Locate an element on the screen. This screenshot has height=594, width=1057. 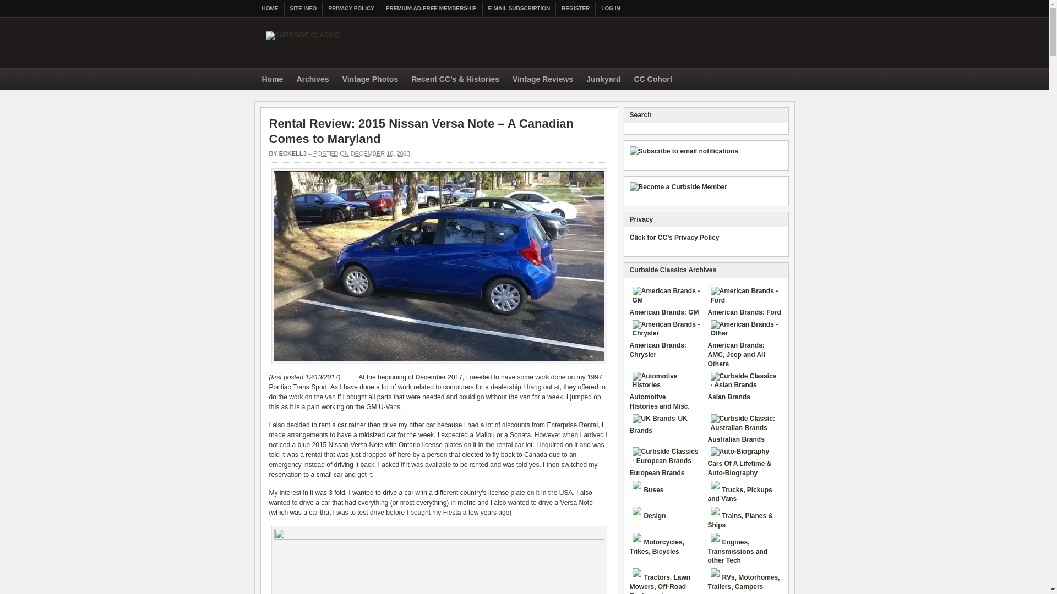
HOME is located at coordinates (270, 9).